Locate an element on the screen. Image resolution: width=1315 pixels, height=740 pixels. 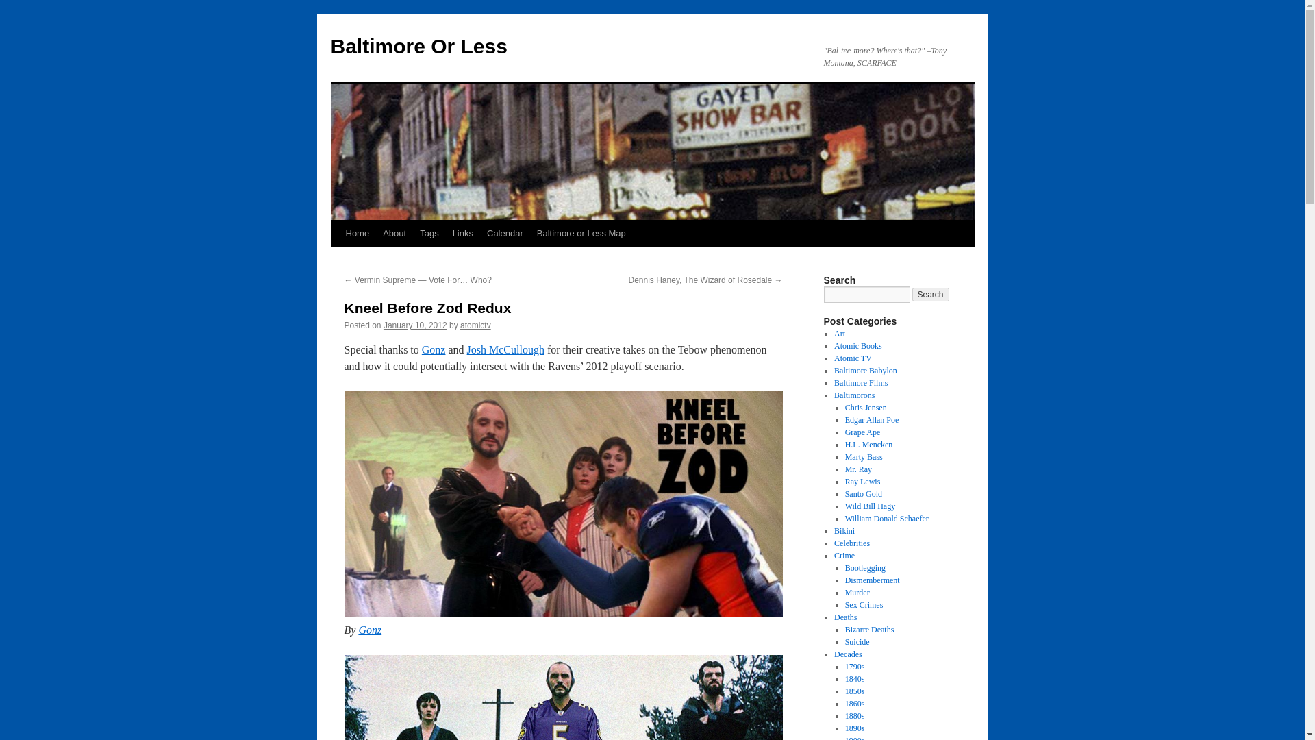
Tags is located at coordinates (429, 233).